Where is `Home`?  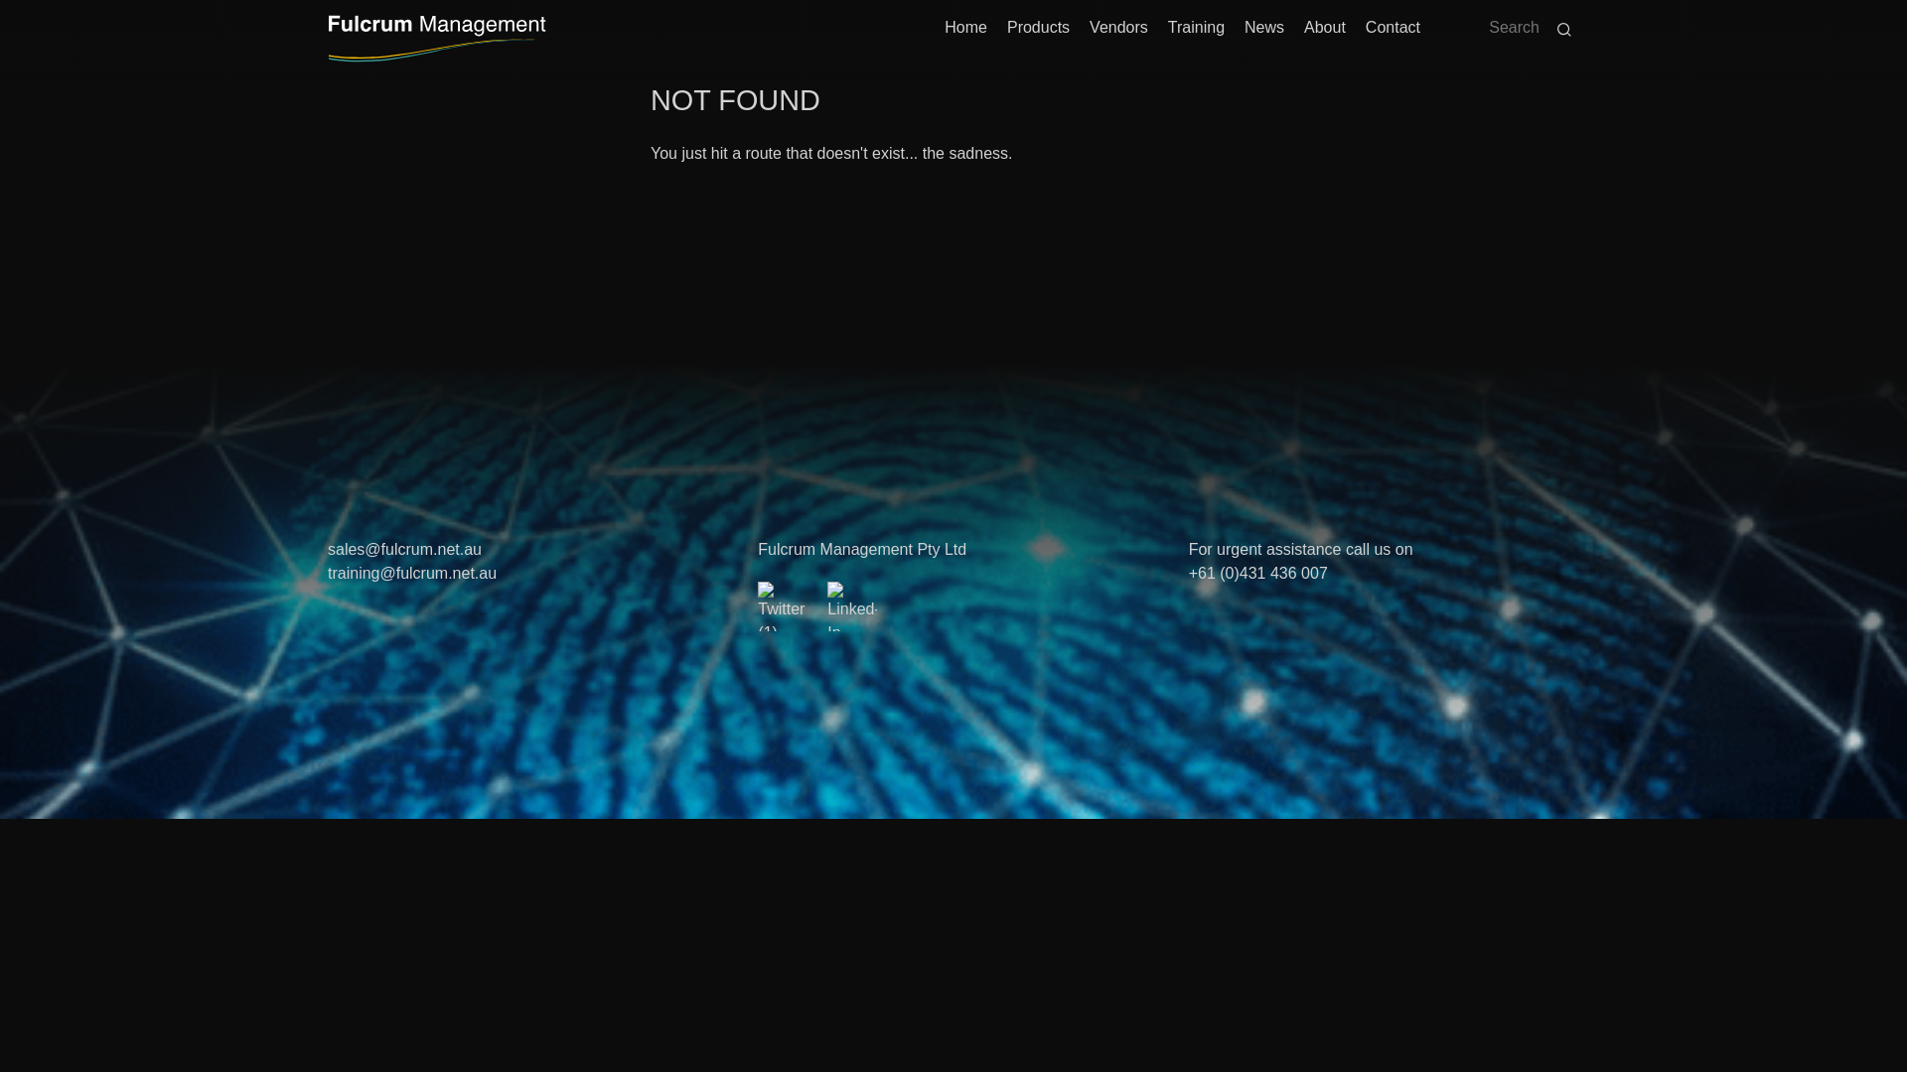 Home is located at coordinates (965, 31).